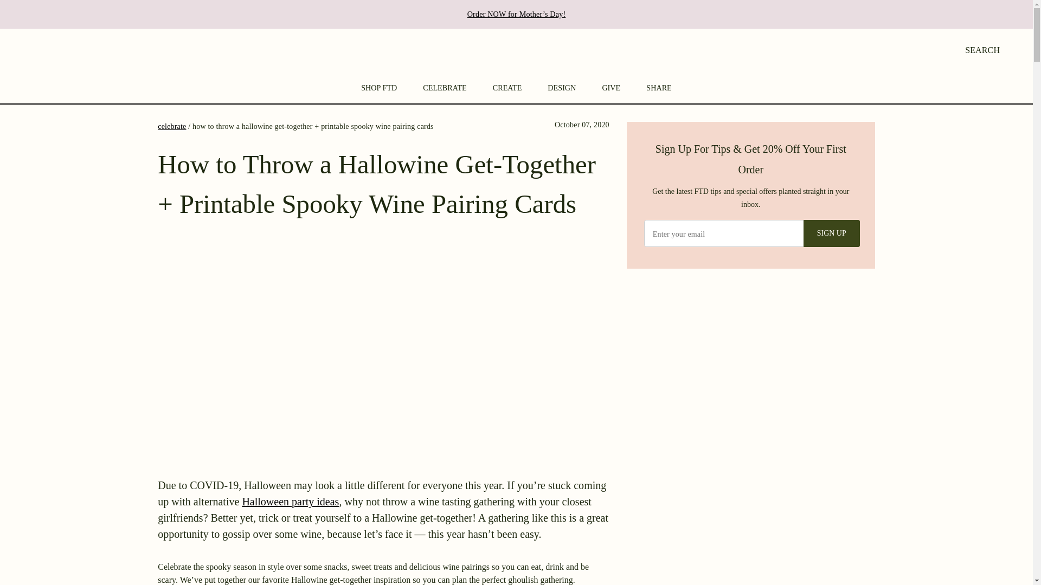  Describe the element at coordinates (562, 89) in the screenshot. I see `DESIGN` at that location.